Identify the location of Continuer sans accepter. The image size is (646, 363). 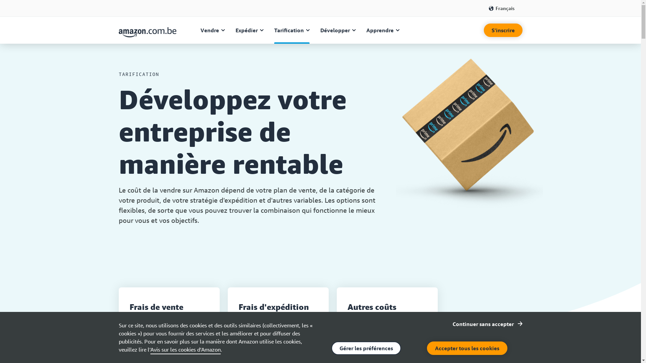
(487, 324).